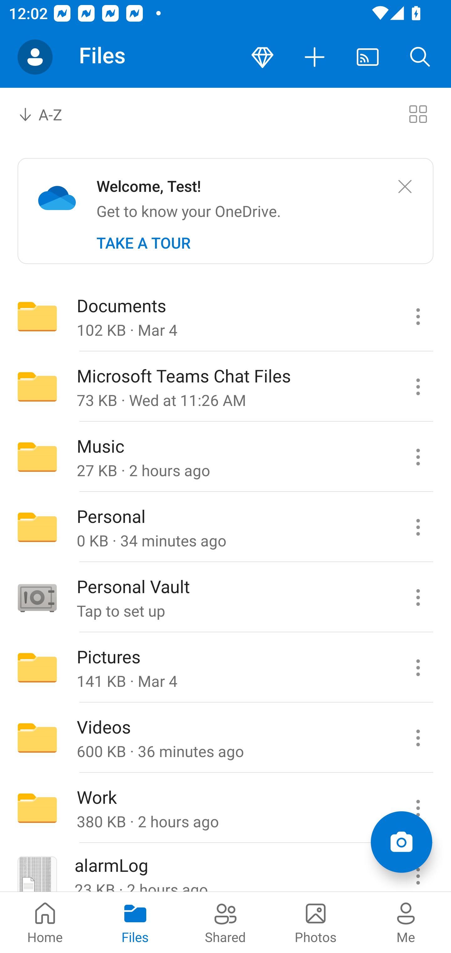 This screenshot has width=451, height=953. Describe the element at coordinates (225, 668) in the screenshot. I see `Folder Pictures 141 KB · Mar 4 Pictures commands` at that location.